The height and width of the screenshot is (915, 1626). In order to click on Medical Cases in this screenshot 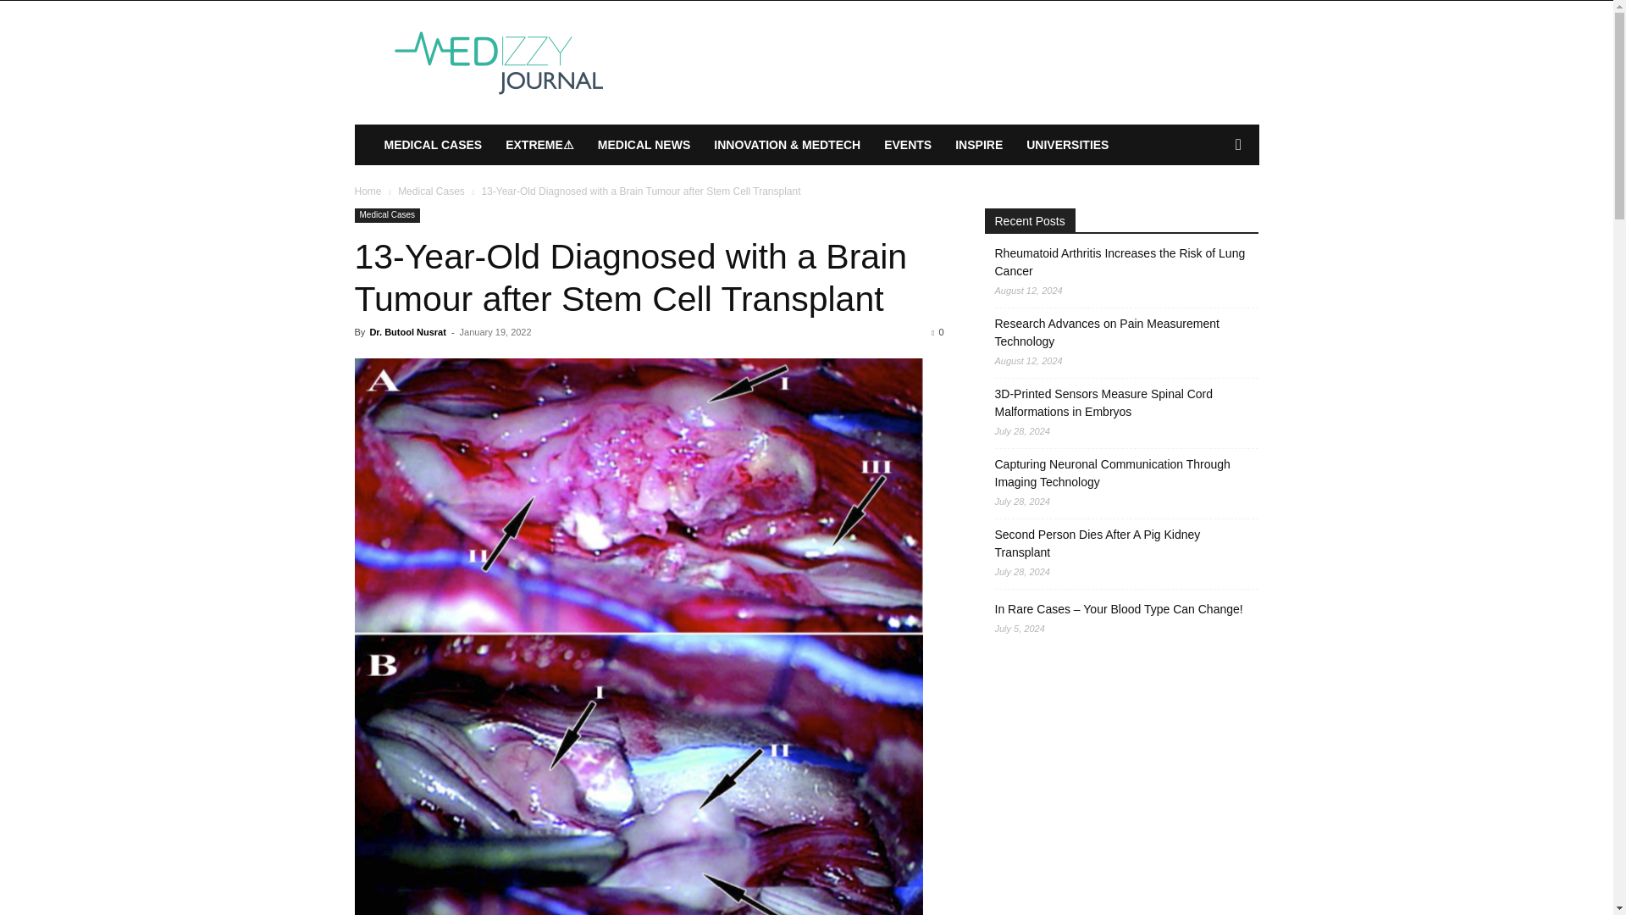, I will do `click(386, 215)`.